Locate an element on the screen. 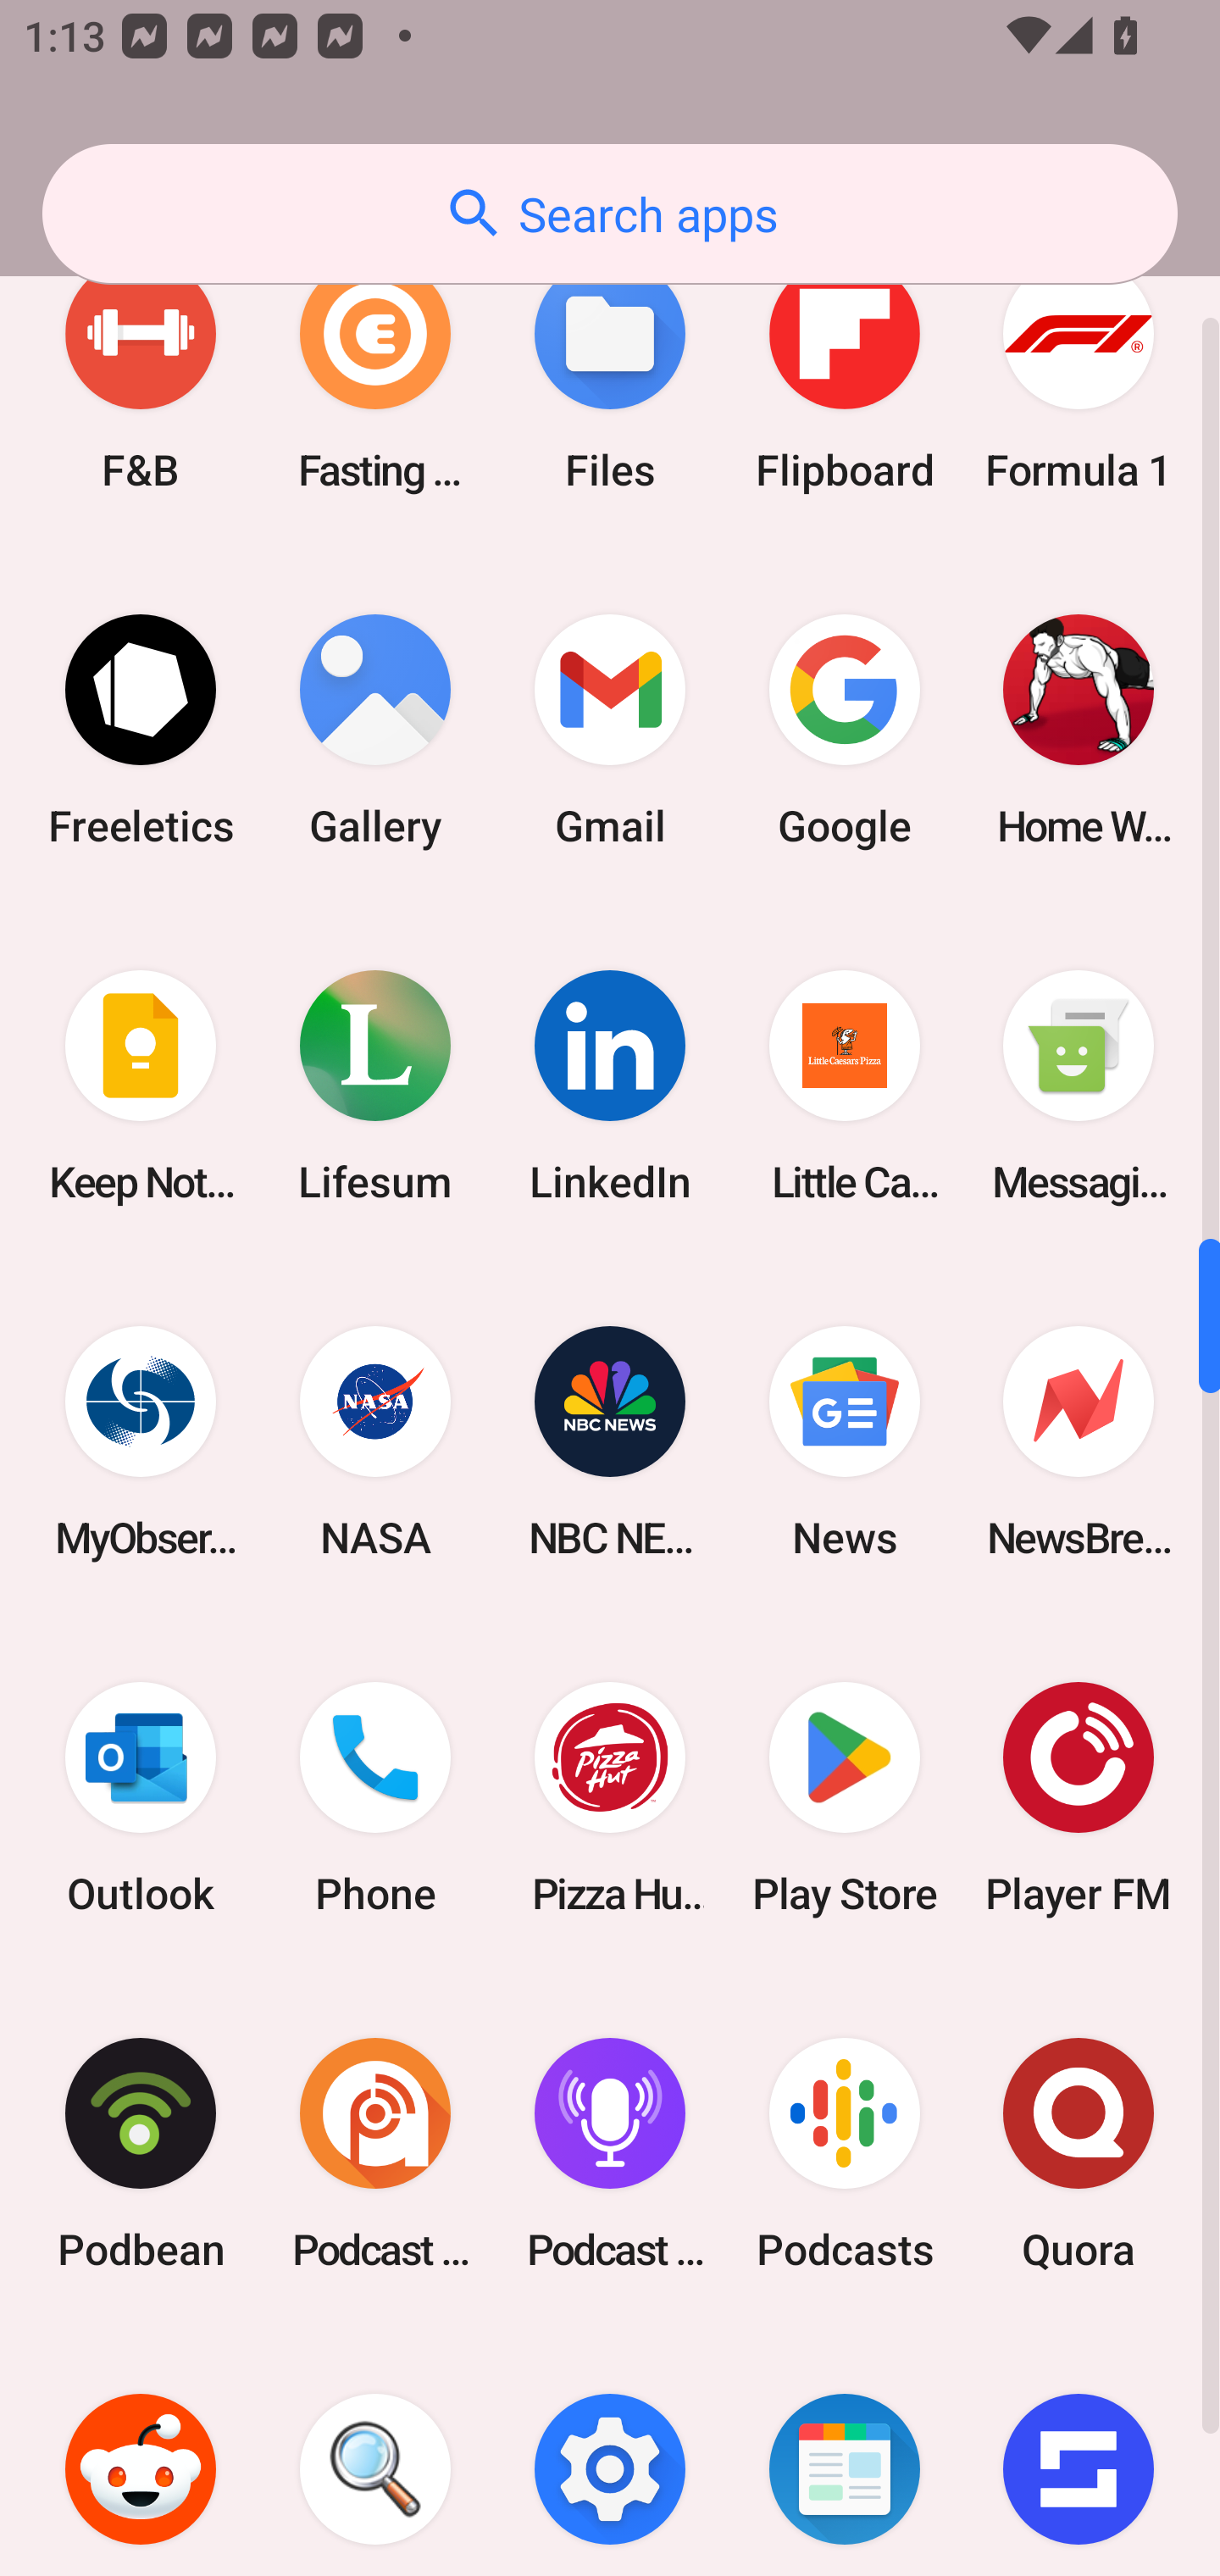 The height and width of the screenshot is (2576, 1220). Player FM is located at coordinates (1079, 1798).